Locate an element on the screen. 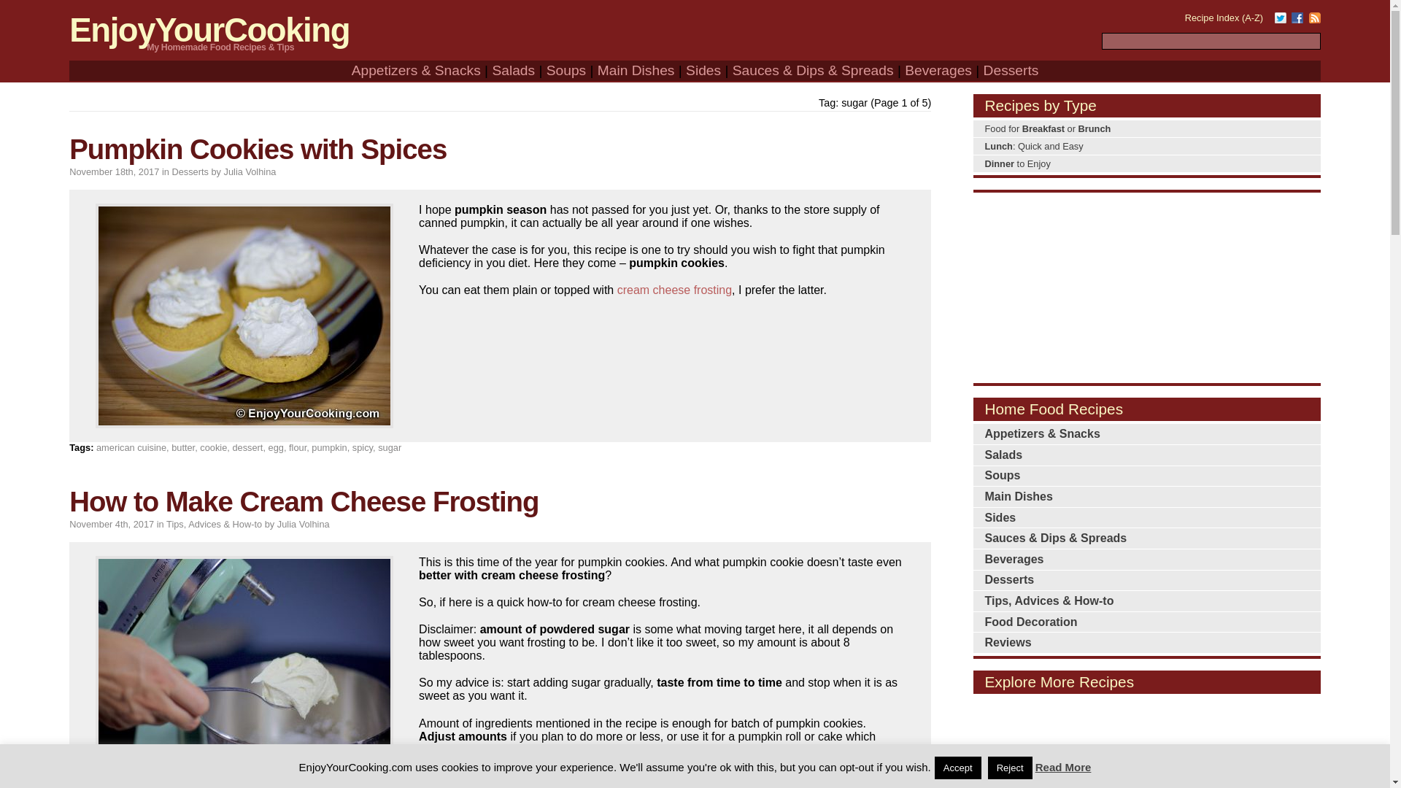  Beverages is located at coordinates (938, 70).